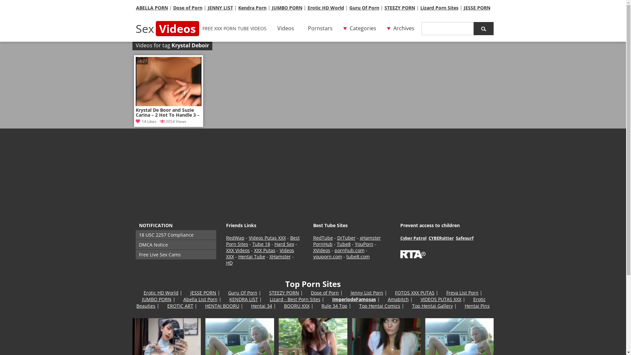 The image size is (631, 355). What do you see at coordinates (175, 254) in the screenshot?
I see `Free Live Sex Cams` at bounding box center [175, 254].